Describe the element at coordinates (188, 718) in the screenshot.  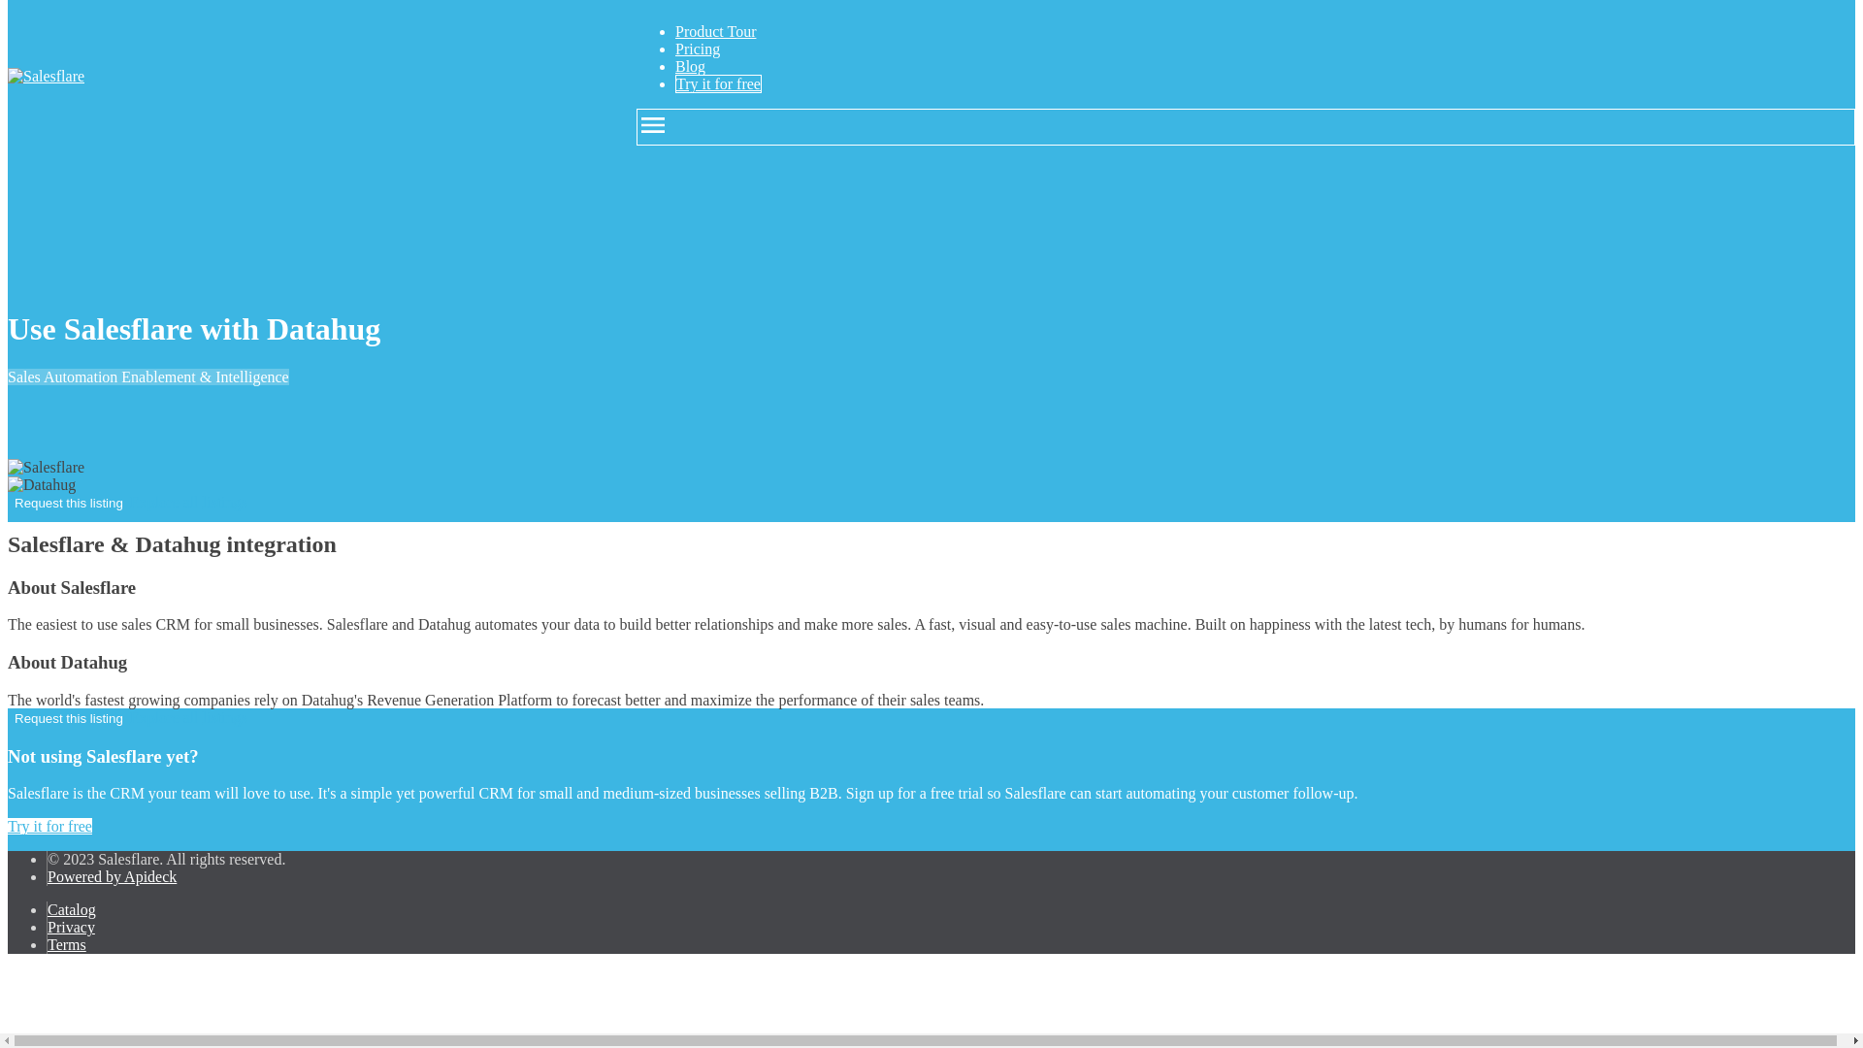
I see `Explore all listings` at that location.